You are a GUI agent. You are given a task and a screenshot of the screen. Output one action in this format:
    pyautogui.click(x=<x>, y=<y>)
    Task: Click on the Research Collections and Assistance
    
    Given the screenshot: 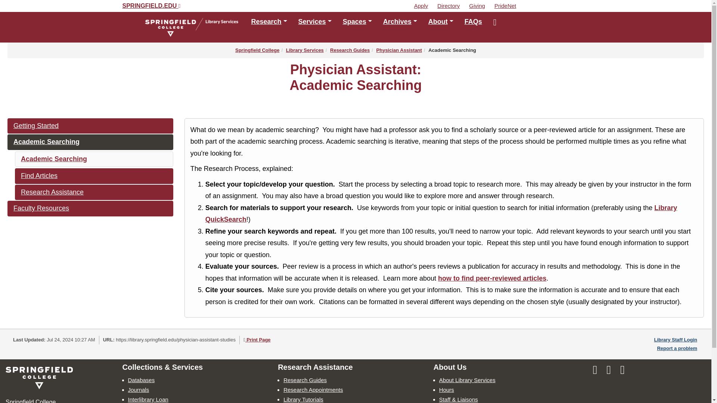 What is the action you would take?
    pyautogui.click(x=269, y=21)
    